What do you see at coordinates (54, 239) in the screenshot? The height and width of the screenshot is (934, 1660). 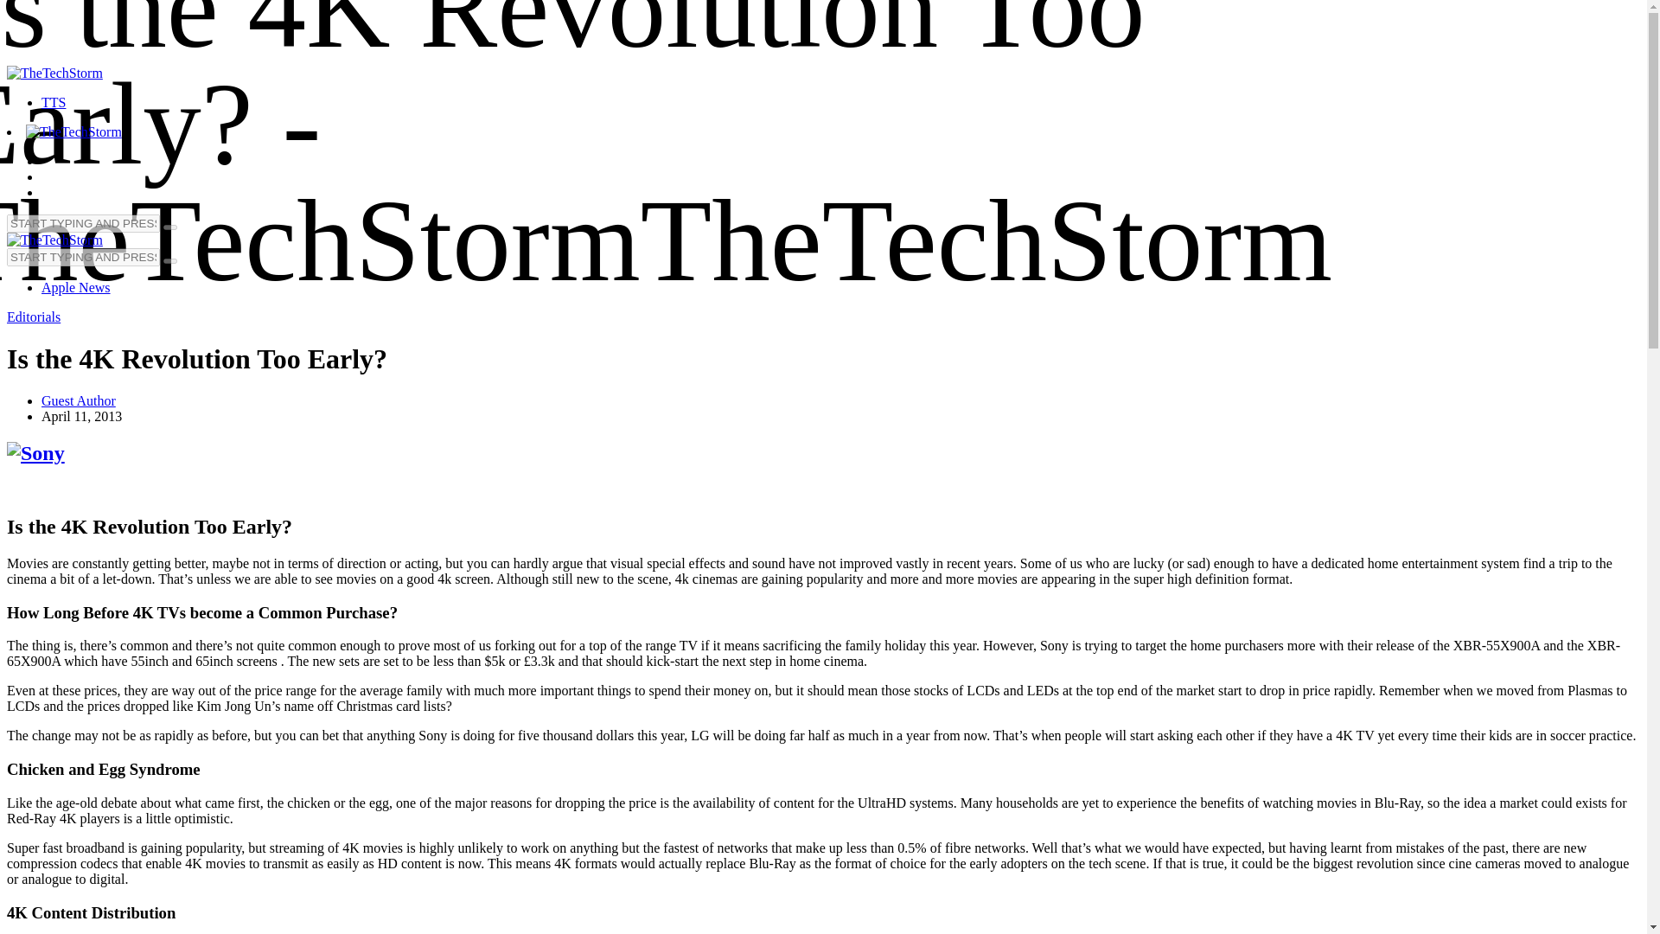 I see `TheTechStorm` at bounding box center [54, 239].